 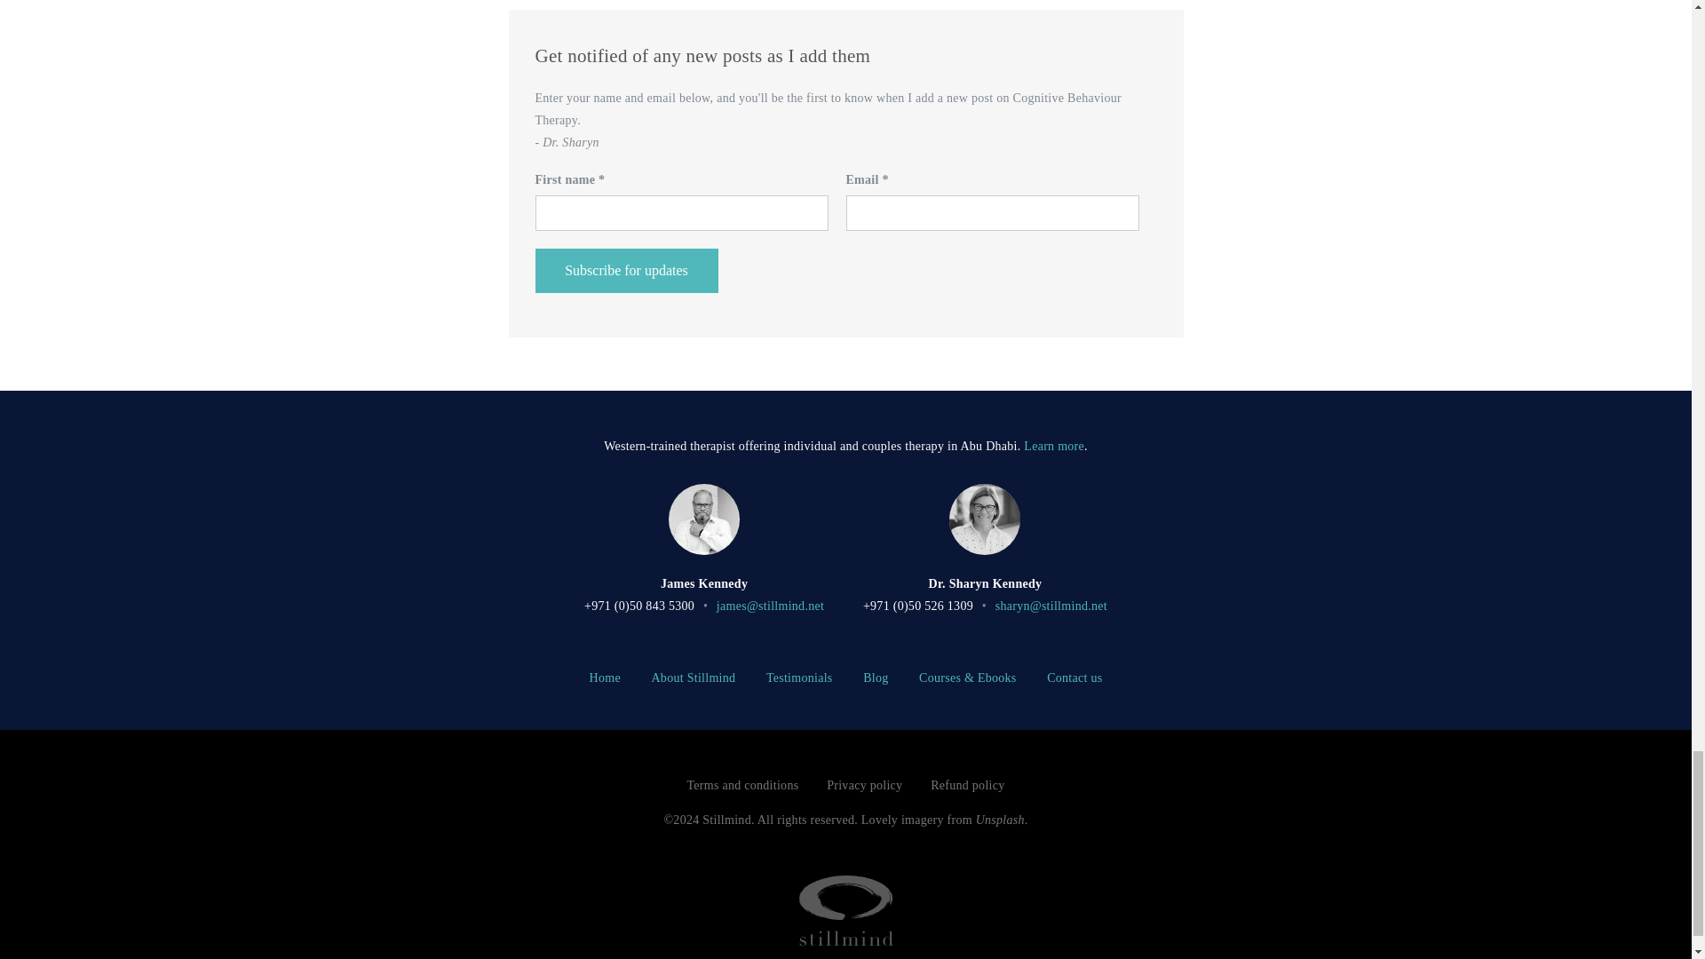 I want to click on Contact us, so click(x=1074, y=678).